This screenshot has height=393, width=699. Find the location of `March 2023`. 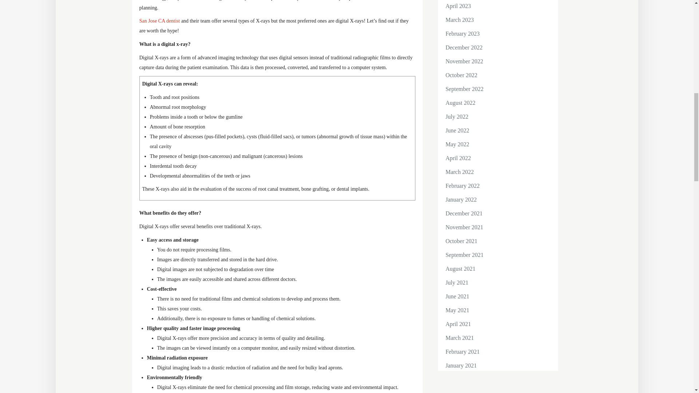

March 2023 is located at coordinates (459, 20).